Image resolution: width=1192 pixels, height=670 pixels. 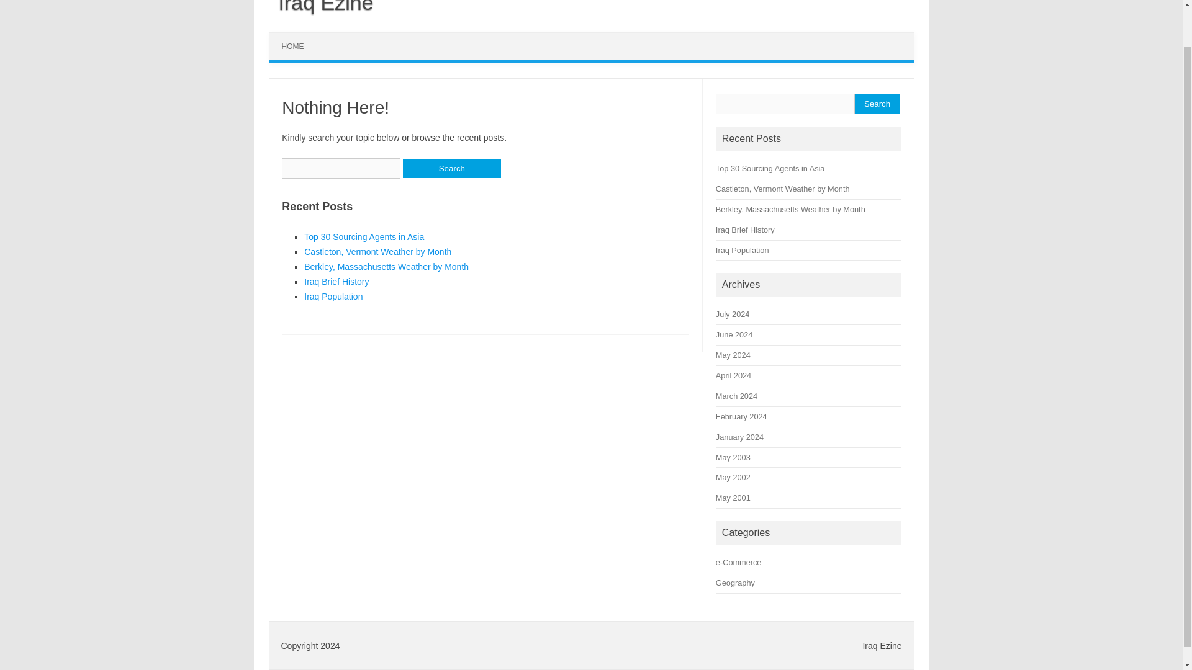 I want to click on Castleton, Vermont Weather by Month, so click(x=377, y=252).